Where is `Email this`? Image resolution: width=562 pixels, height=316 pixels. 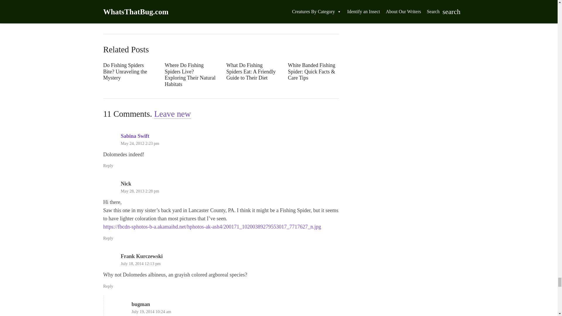
Email this is located at coordinates (113, 3).